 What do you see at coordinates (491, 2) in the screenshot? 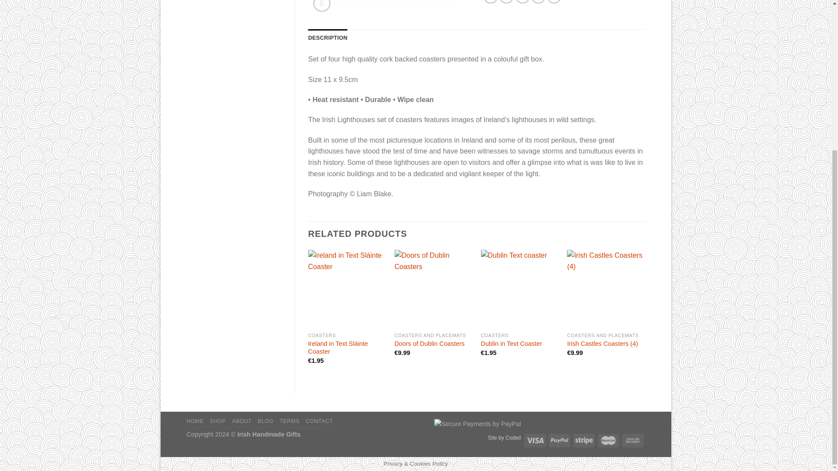
I see `Share on Facebook` at bounding box center [491, 2].